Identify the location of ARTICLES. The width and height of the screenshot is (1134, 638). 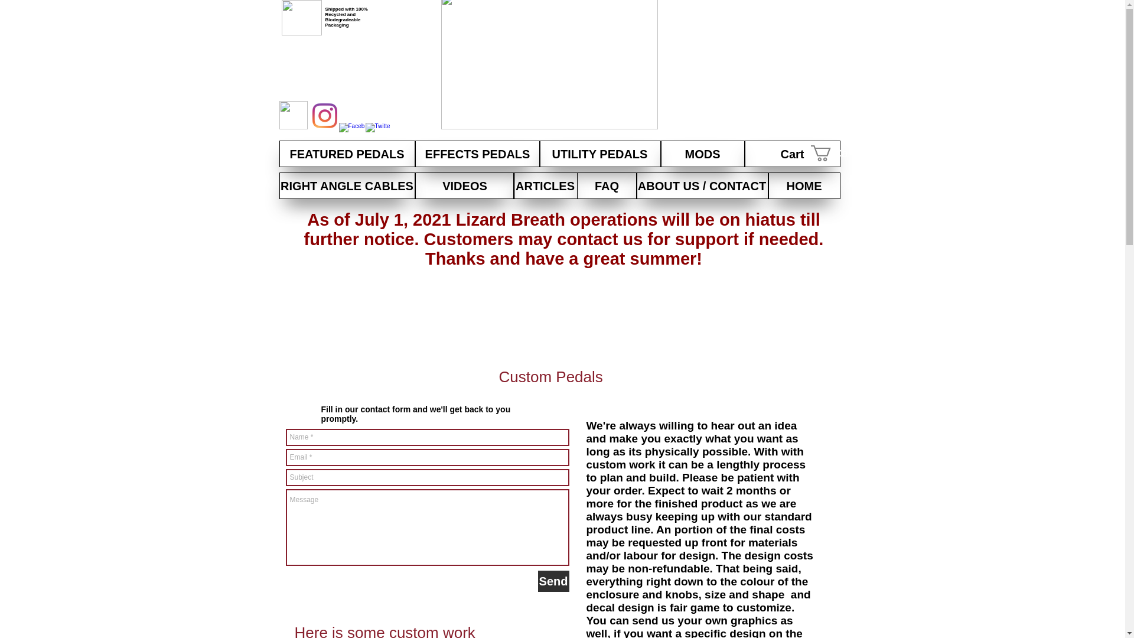
(545, 185).